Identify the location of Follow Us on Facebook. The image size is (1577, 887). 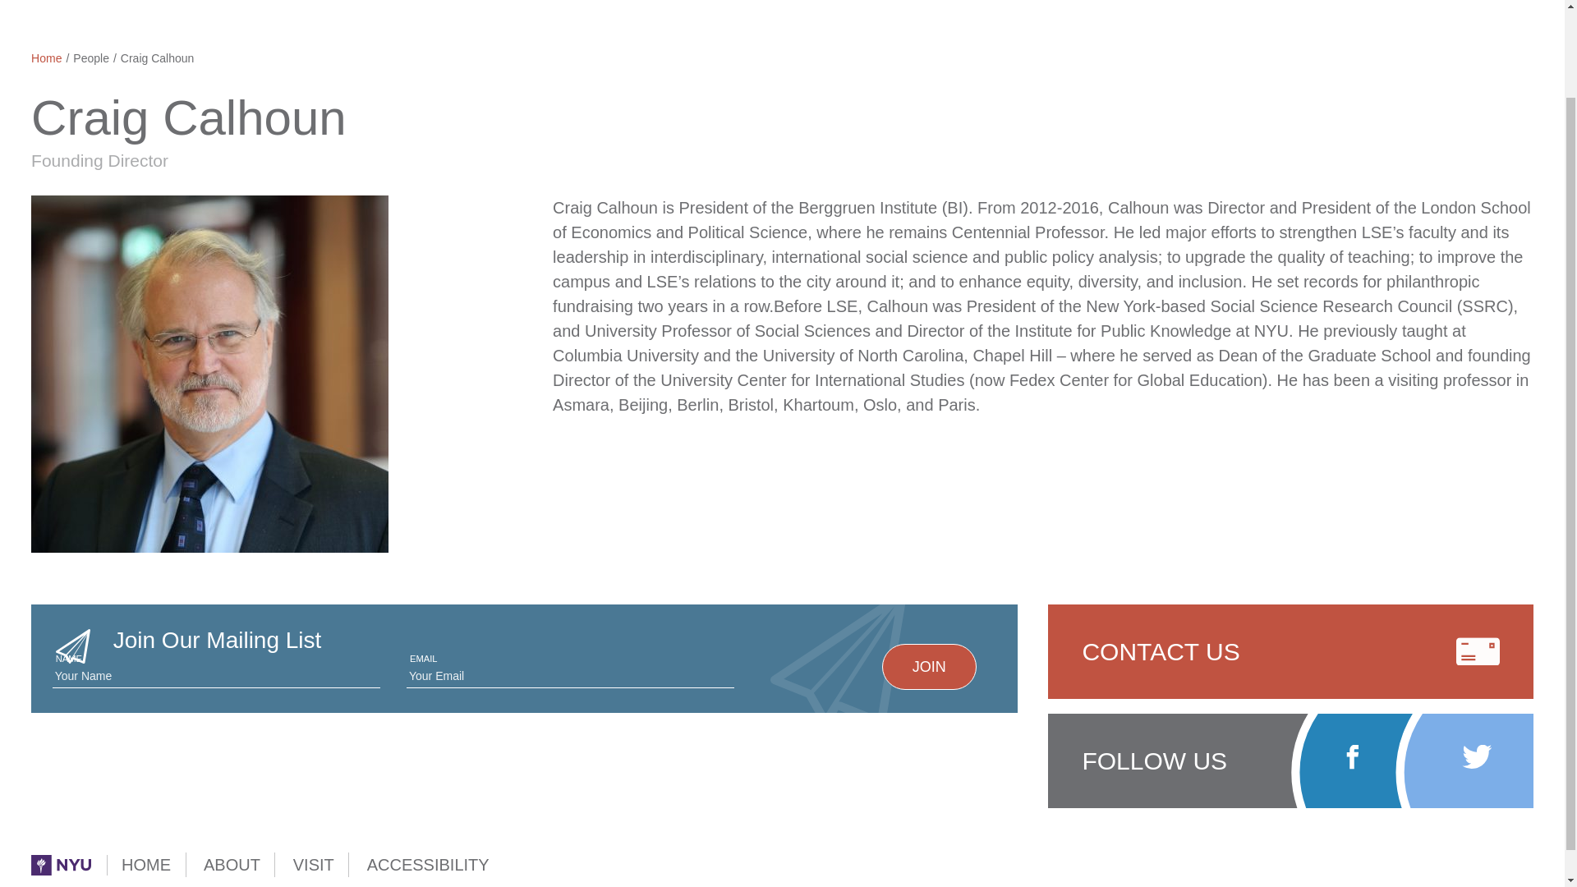
(1352, 757).